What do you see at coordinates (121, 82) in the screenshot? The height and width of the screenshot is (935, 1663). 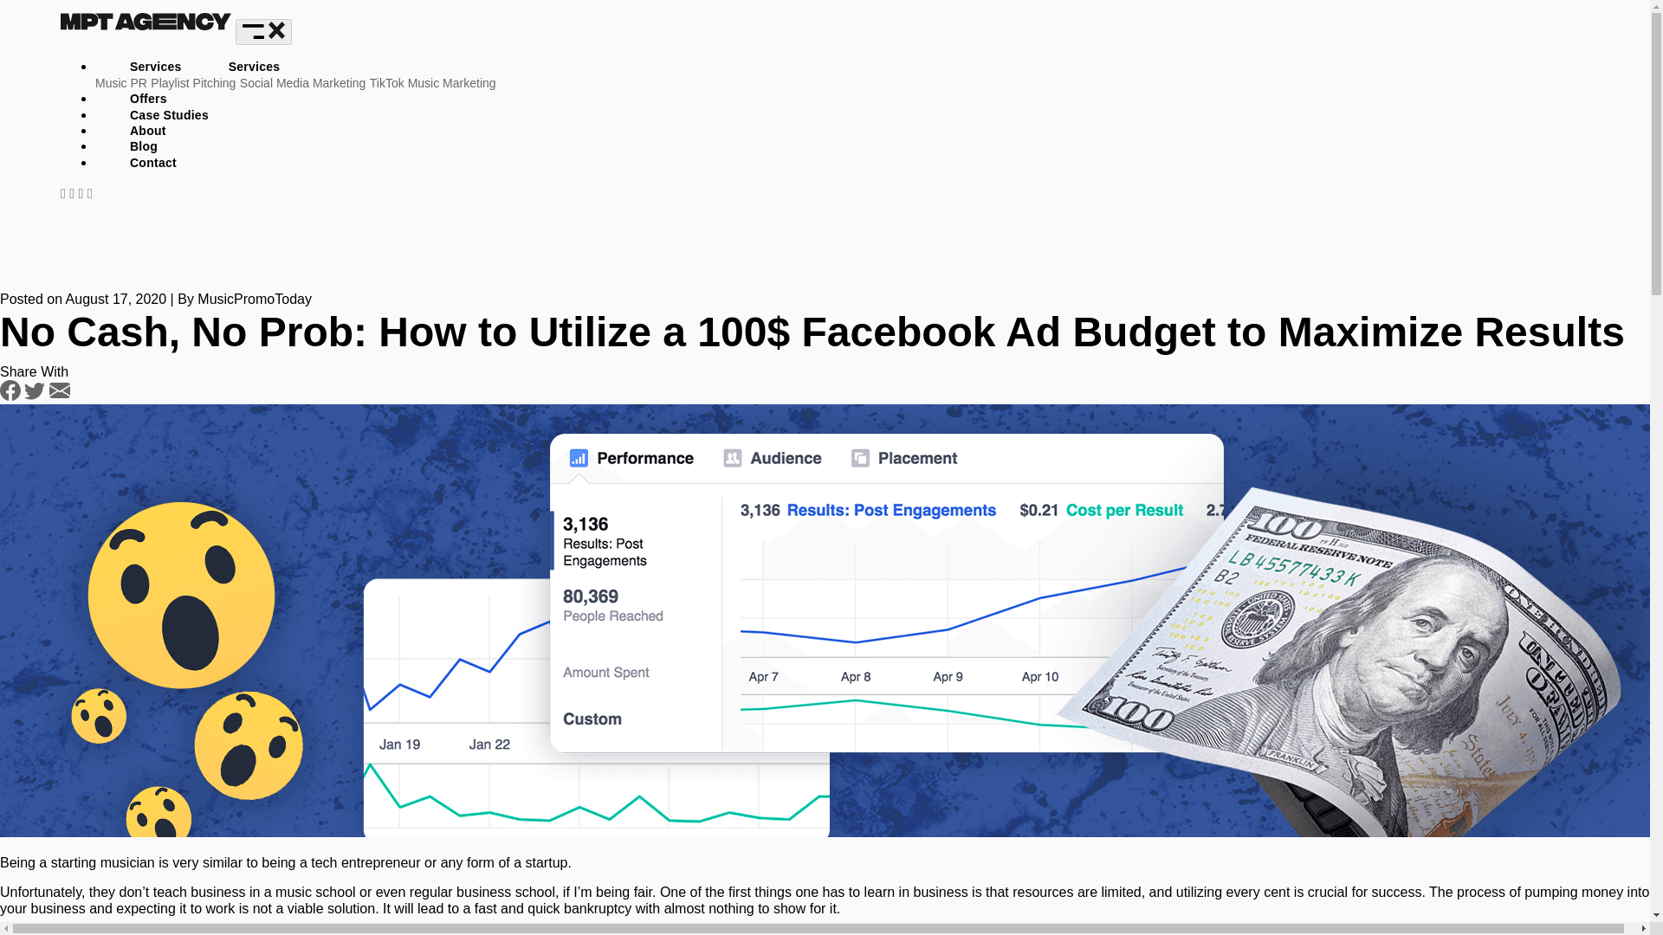 I see `Music PR` at bounding box center [121, 82].